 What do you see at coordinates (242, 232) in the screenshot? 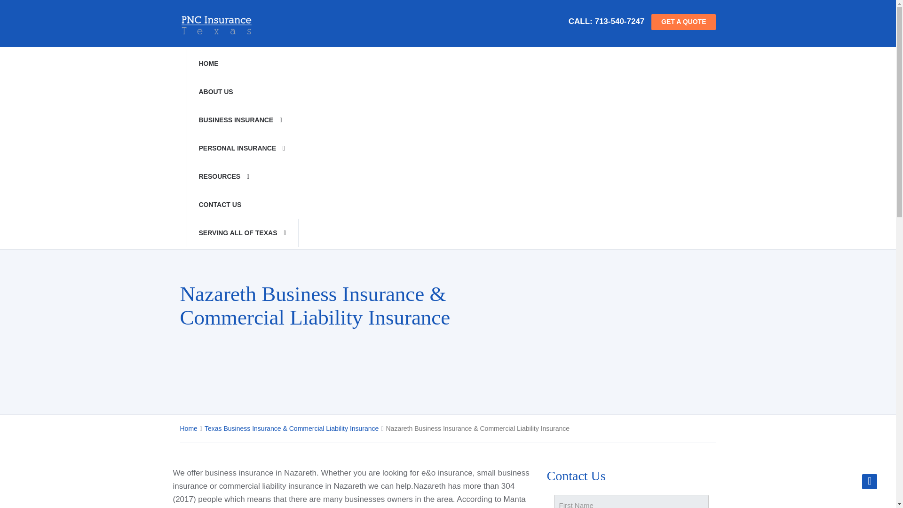
I see `SERVING ALL OF TEXAS` at bounding box center [242, 232].